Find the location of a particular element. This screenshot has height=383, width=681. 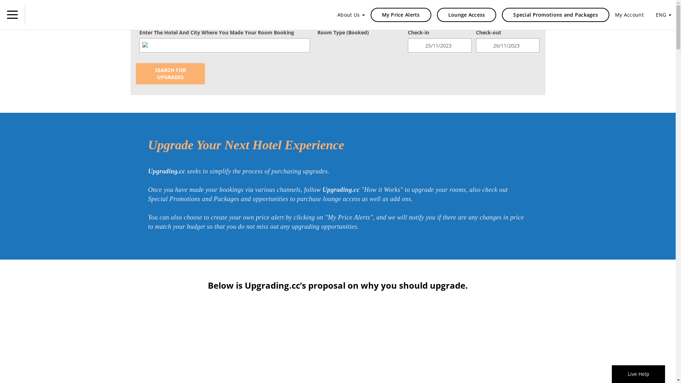

HOTELS is located at coordinates (154, 13).